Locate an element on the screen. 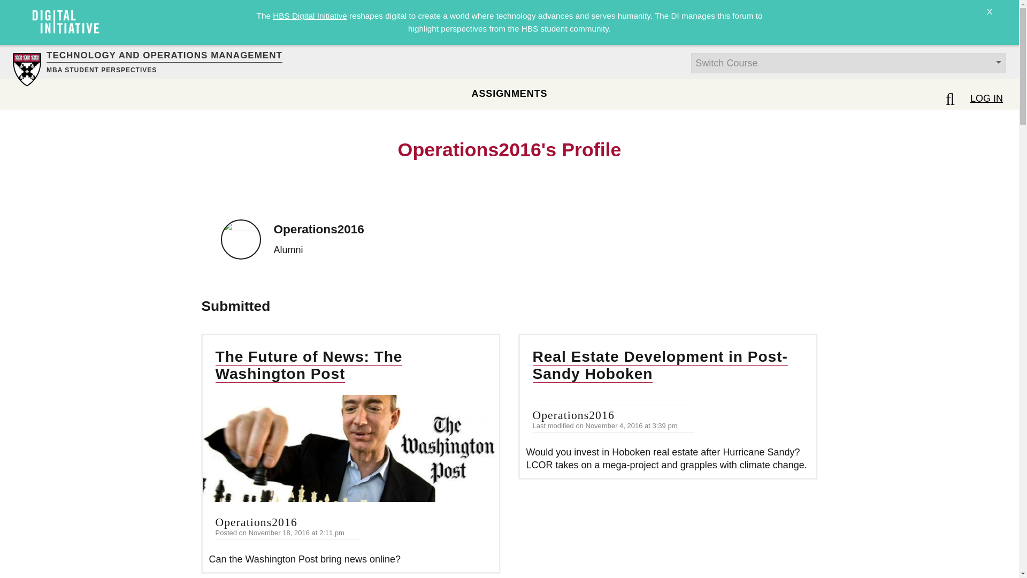 Image resolution: width=1027 pixels, height=578 pixels. HBS Digital Initiative is located at coordinates (310, 15).